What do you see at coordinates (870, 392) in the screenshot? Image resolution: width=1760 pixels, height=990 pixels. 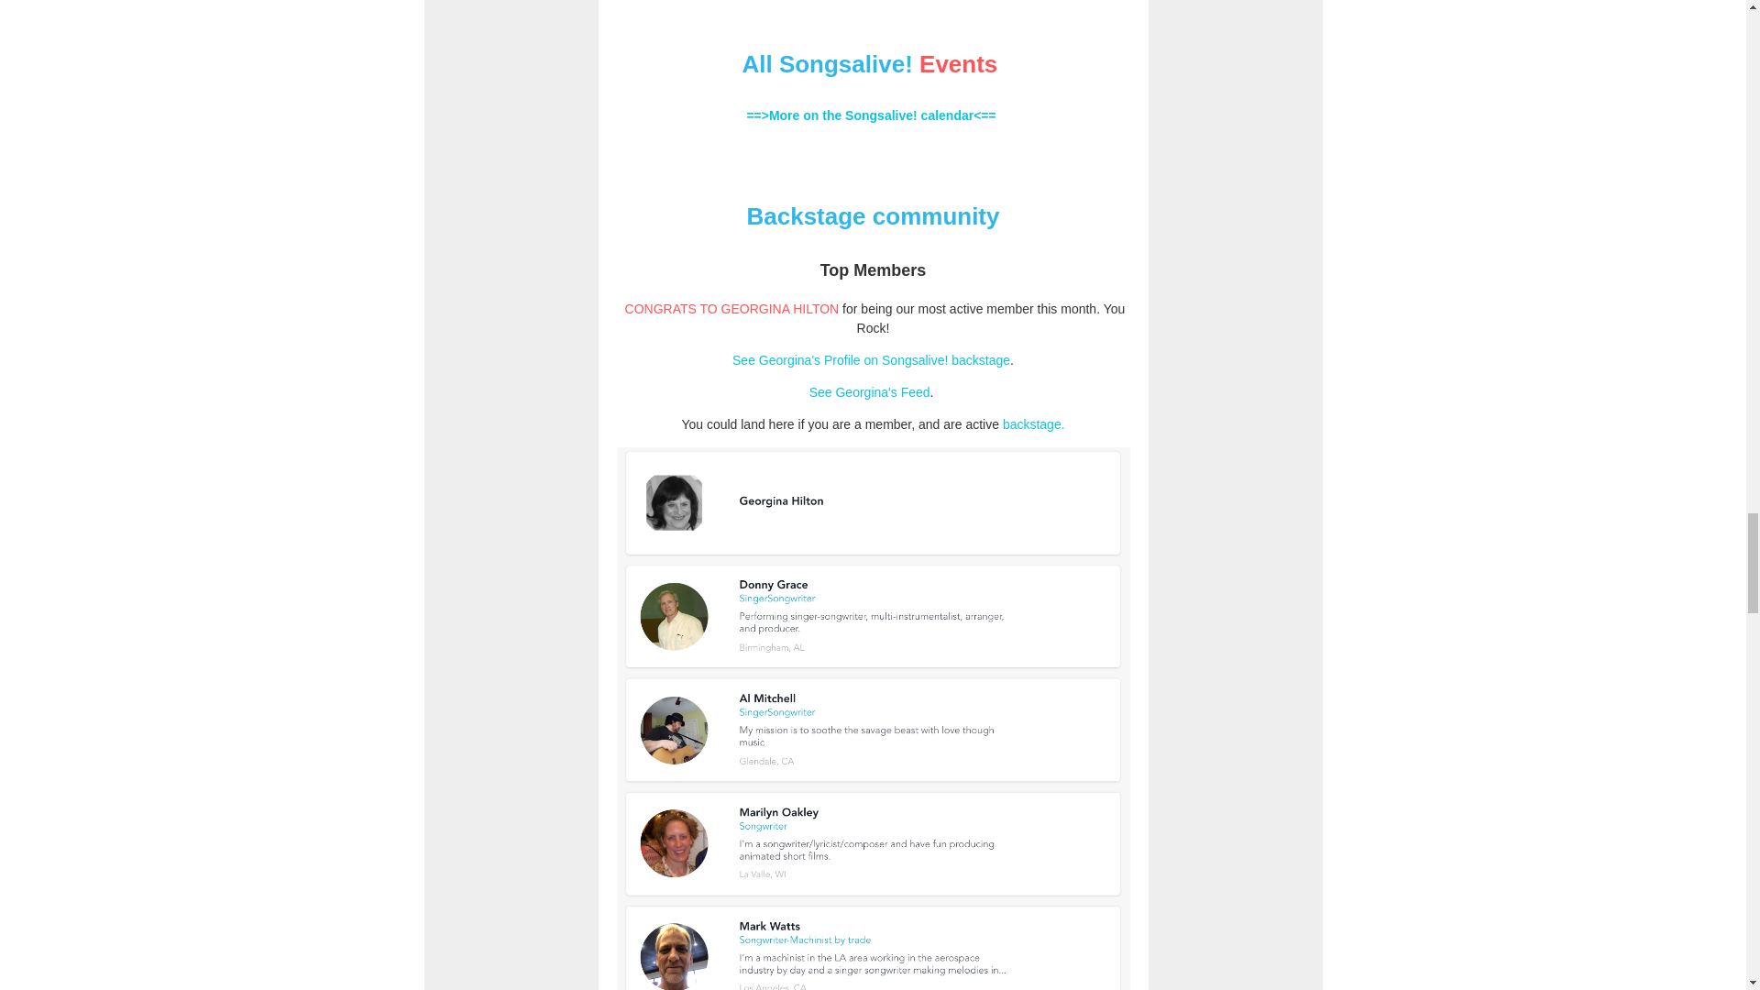 I see `See Georgina's Feed` at bounding box center [870, 392].